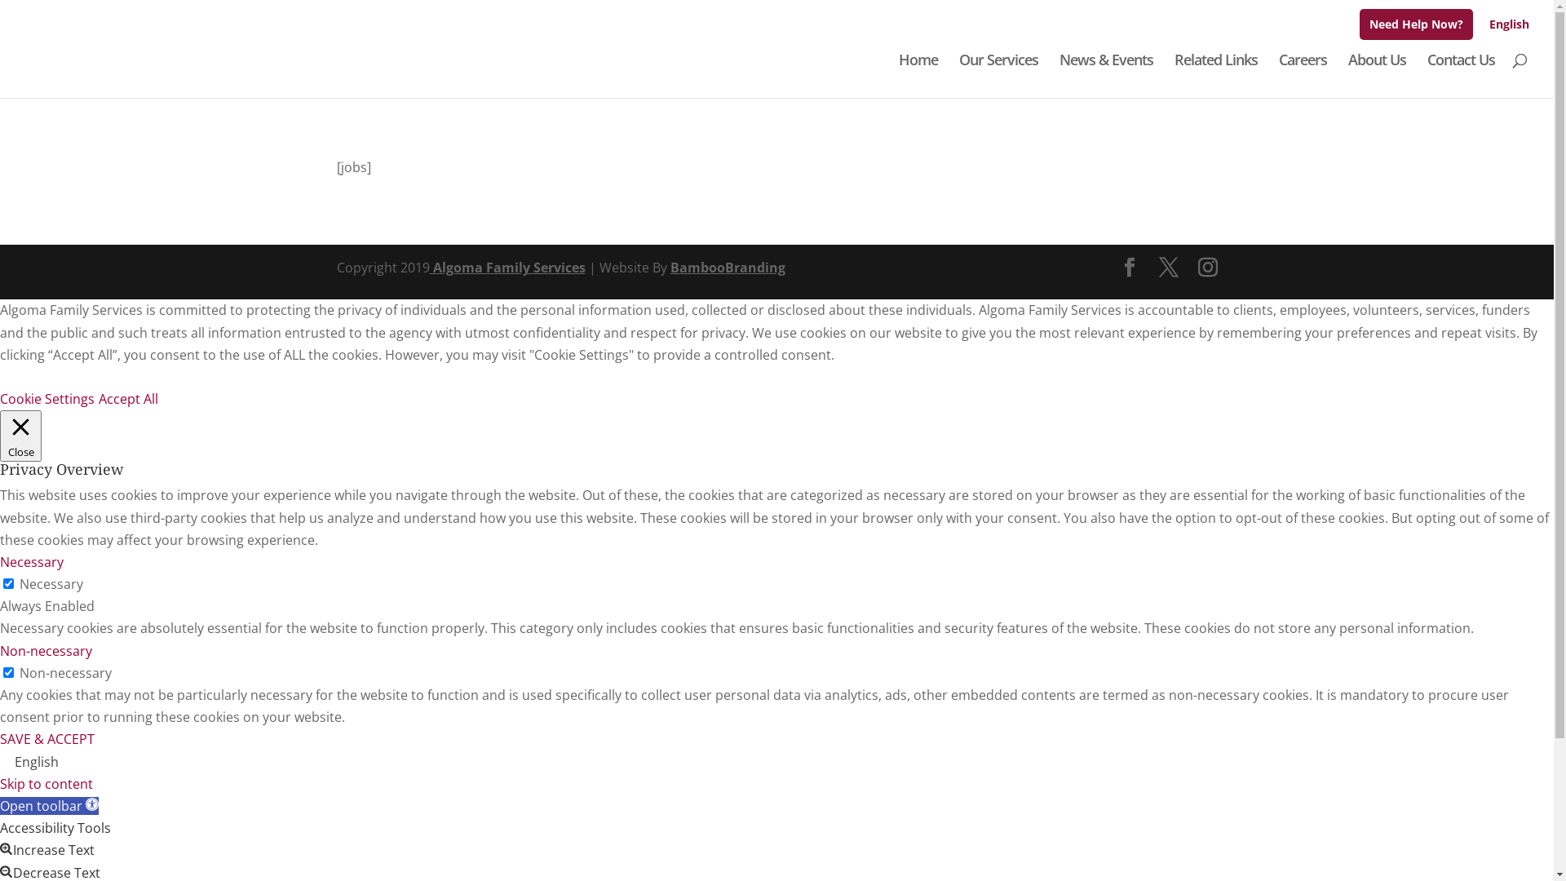 This screenshot has height=881, width=1566. Describe the element at coordinates (998, 76) in the screenshot. I see `Our Services` at that location.